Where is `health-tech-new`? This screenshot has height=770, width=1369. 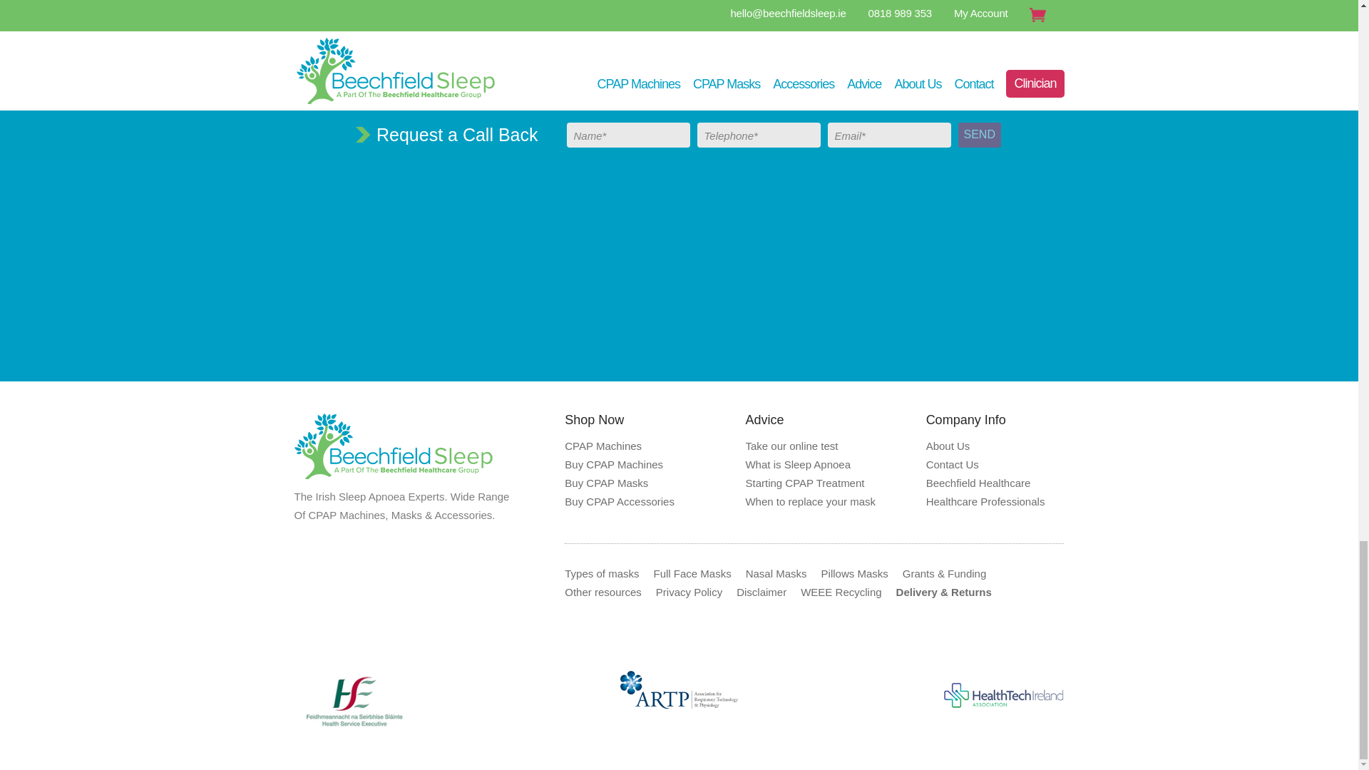
health-tech-new is located at coordinates (1004, 693).